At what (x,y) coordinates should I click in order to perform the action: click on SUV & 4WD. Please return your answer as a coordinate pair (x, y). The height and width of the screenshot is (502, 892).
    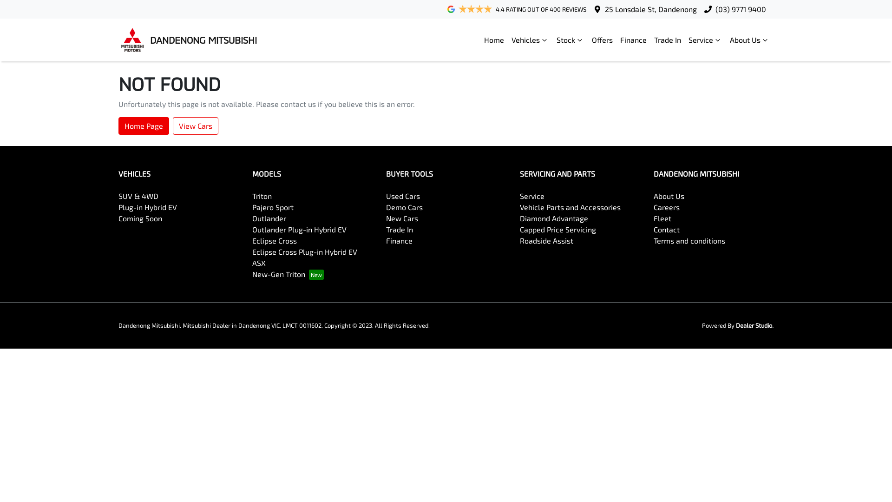
    Looking at the image, I should click on (138, 196).